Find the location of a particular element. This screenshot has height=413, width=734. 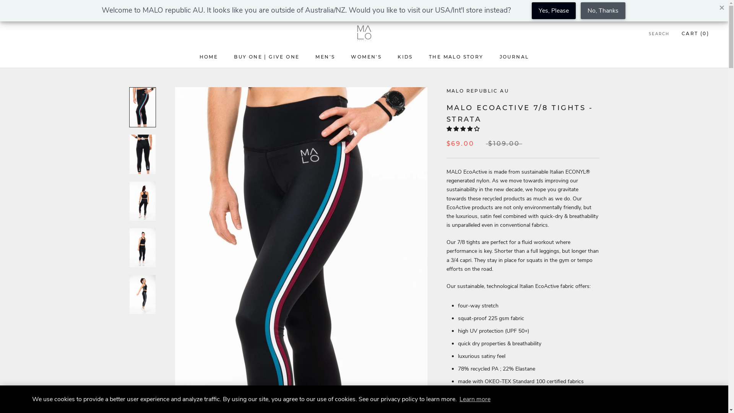

SEARCH is located at coordinates (659, 34).